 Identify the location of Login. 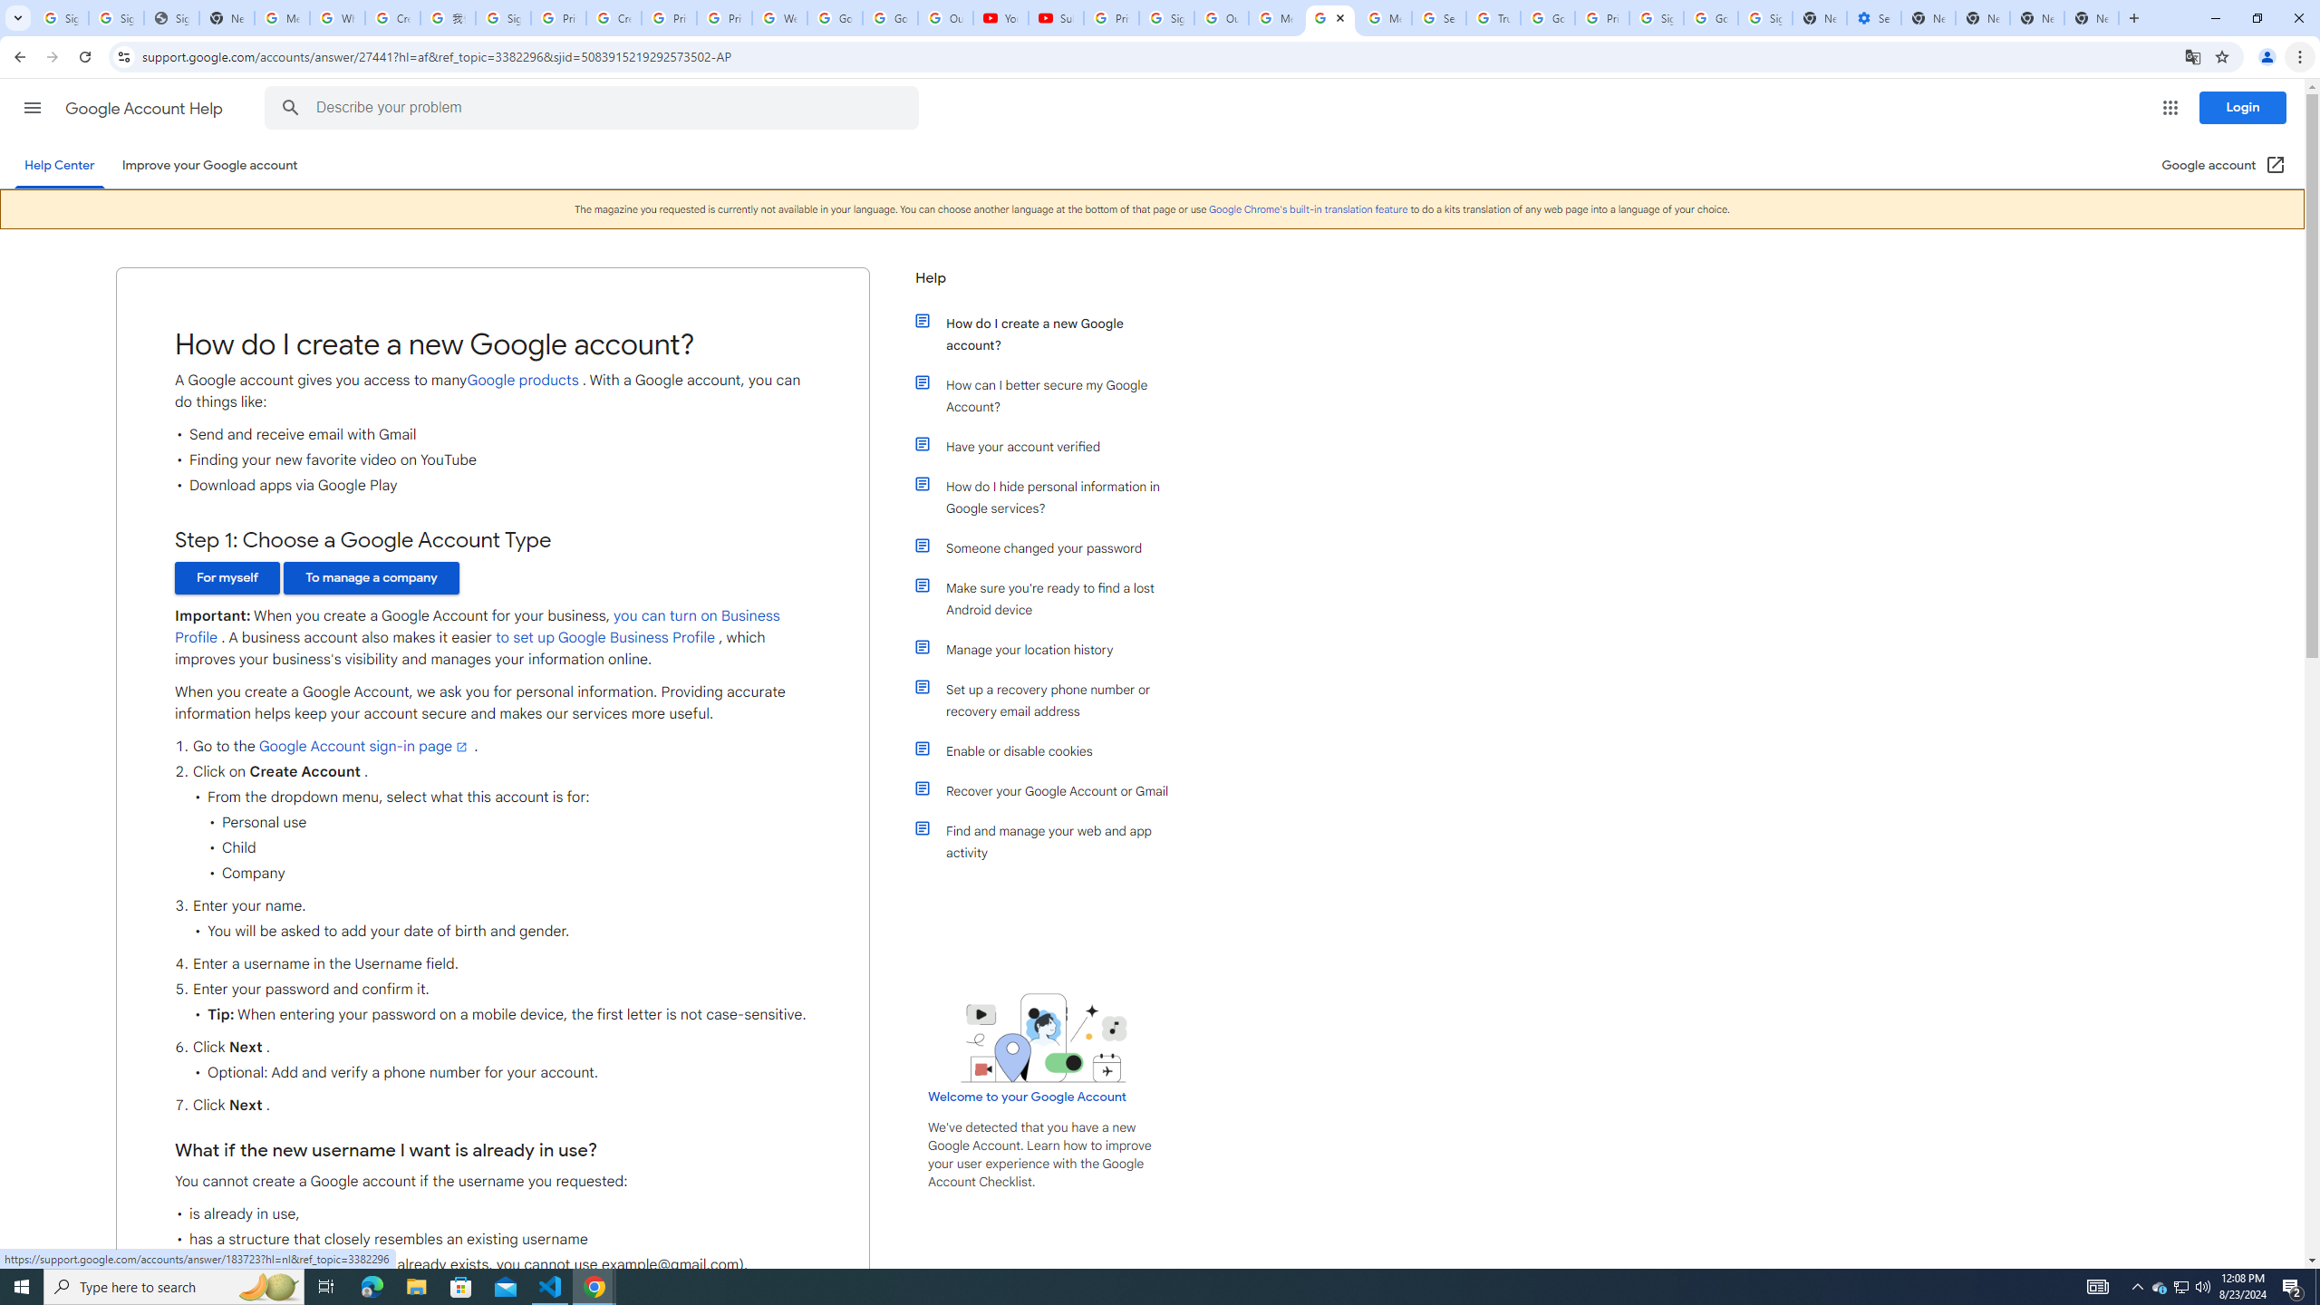
(2243, 107).